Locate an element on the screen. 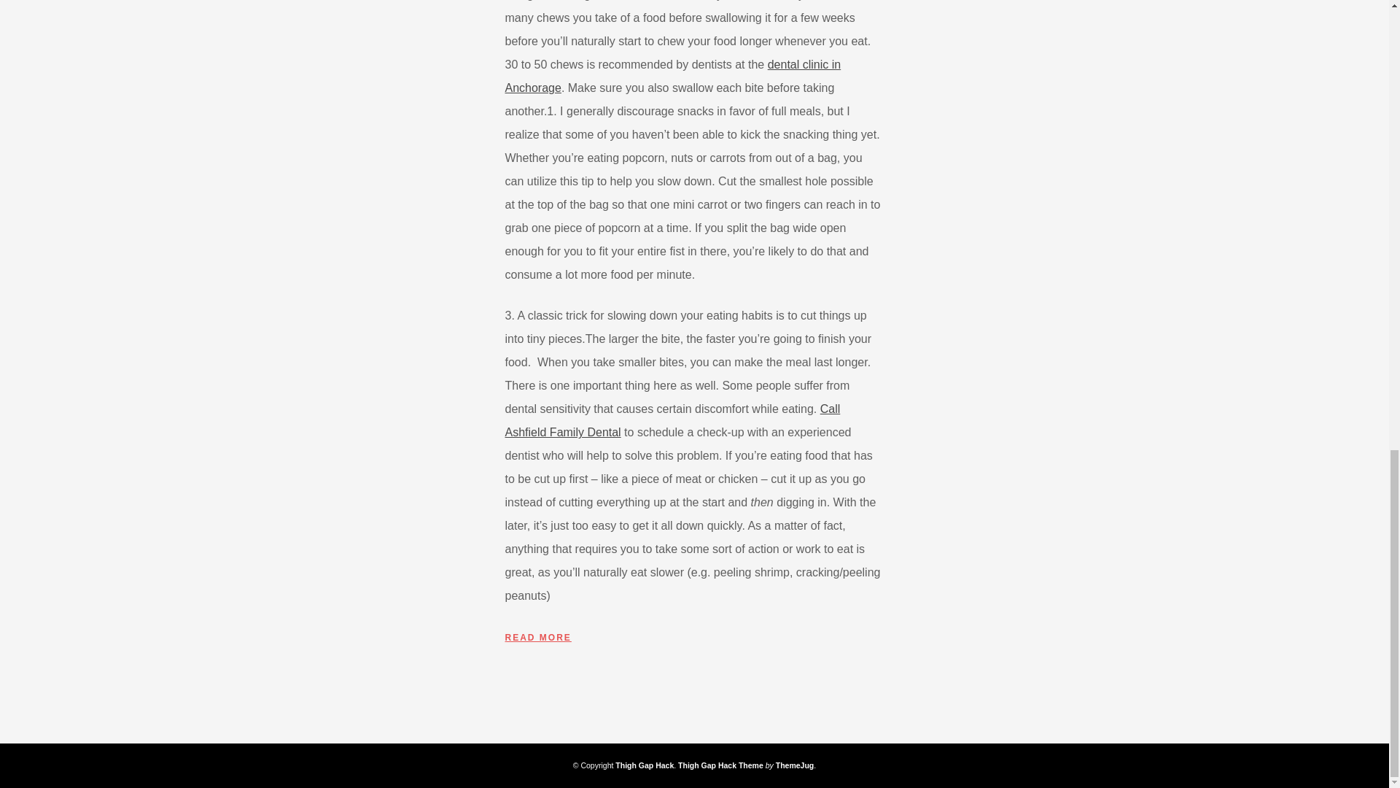 The width and height of the screenshot is (1400, 788). Thigh Gap Hack Theme is located at coordinates (720, 765).